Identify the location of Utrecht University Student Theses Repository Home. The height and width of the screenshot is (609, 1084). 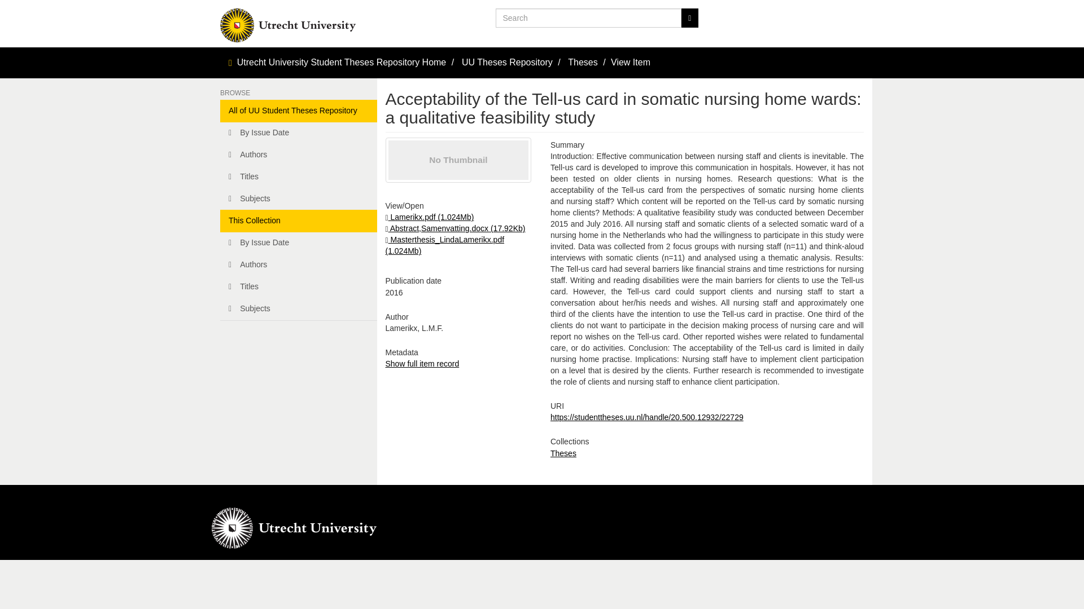
(342, 62).